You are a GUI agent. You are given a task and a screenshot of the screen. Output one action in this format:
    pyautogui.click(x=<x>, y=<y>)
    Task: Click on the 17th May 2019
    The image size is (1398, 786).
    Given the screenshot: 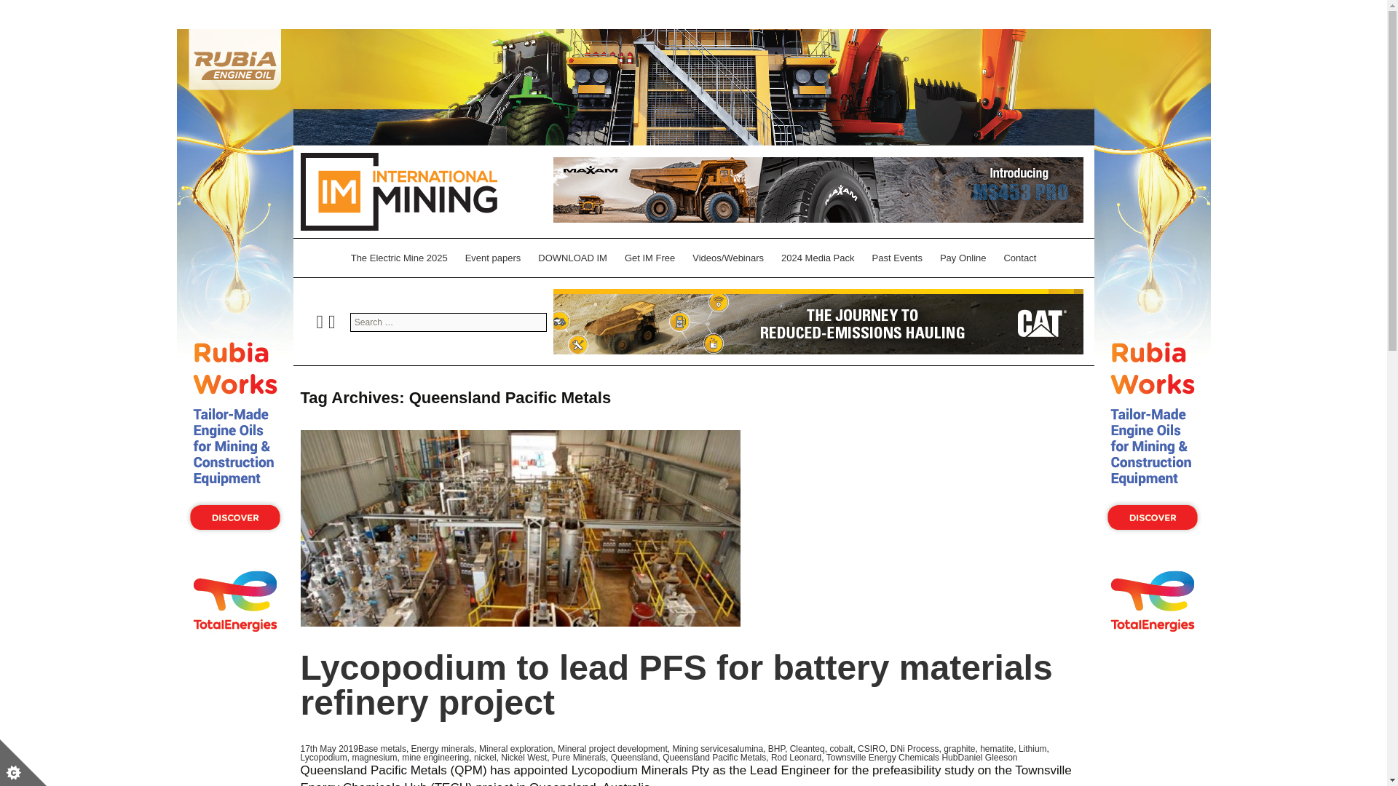 What is the action you would take?
    pyautogui.click(x=329, y=748)
    